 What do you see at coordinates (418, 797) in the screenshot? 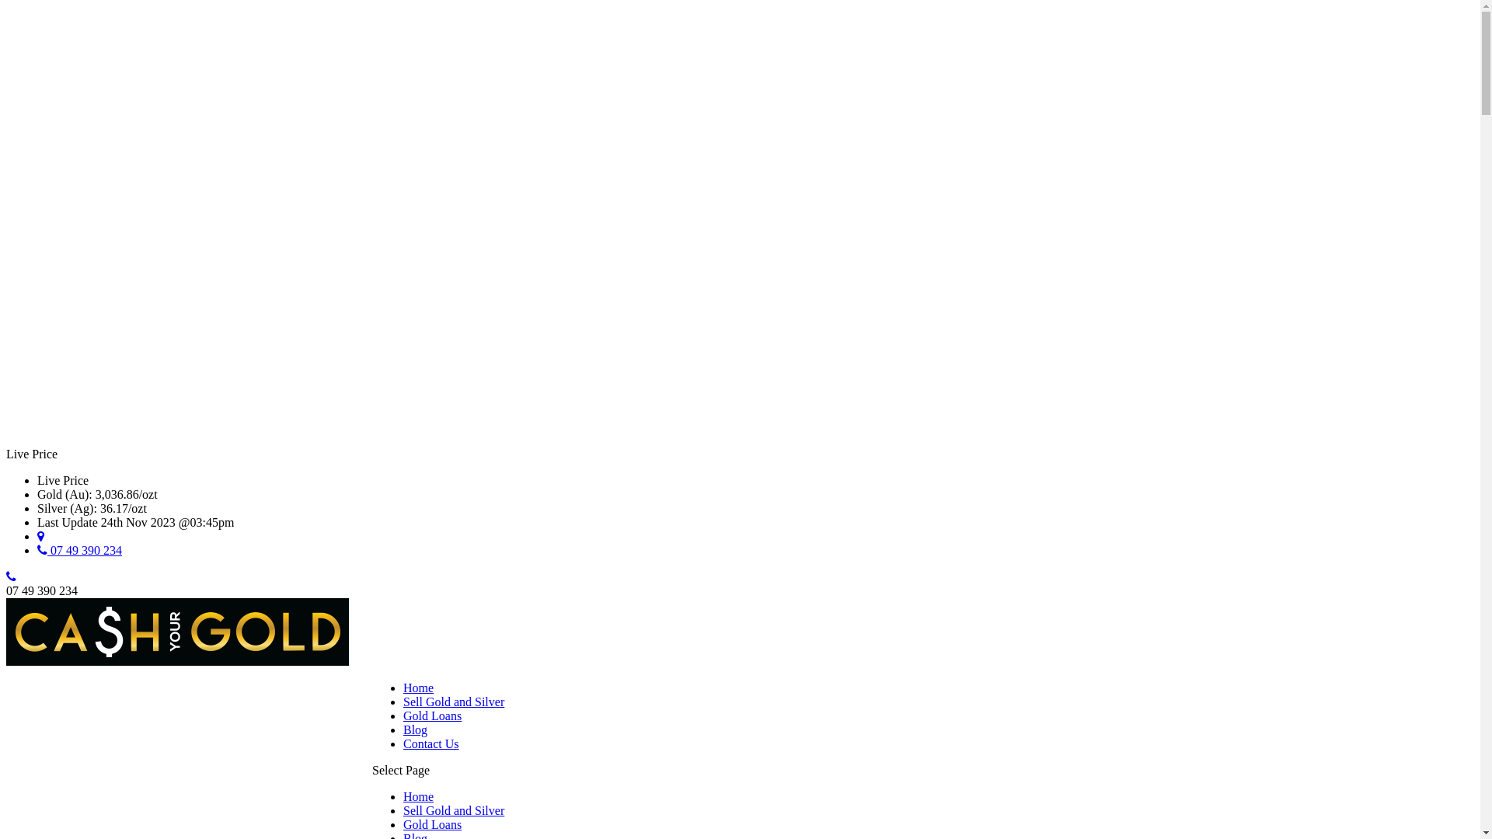
I see `Home` at bounding box center [418, 797].